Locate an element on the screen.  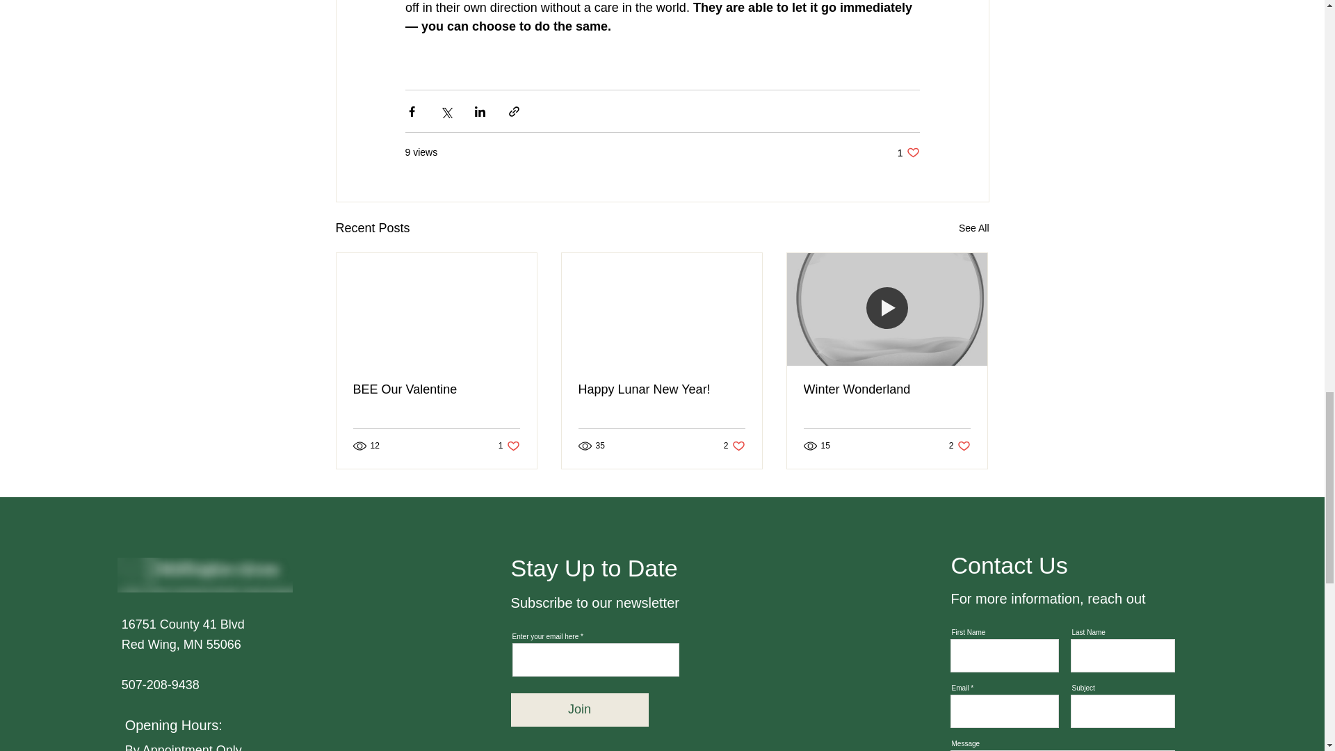
BEE Our Valentine is located at coordinates (973, 228).